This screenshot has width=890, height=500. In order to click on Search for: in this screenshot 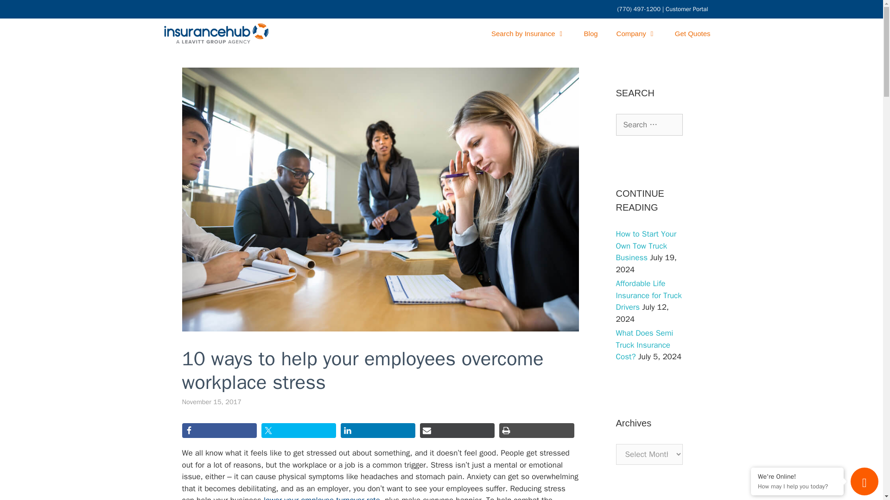, I will do `click(649, 125)`.